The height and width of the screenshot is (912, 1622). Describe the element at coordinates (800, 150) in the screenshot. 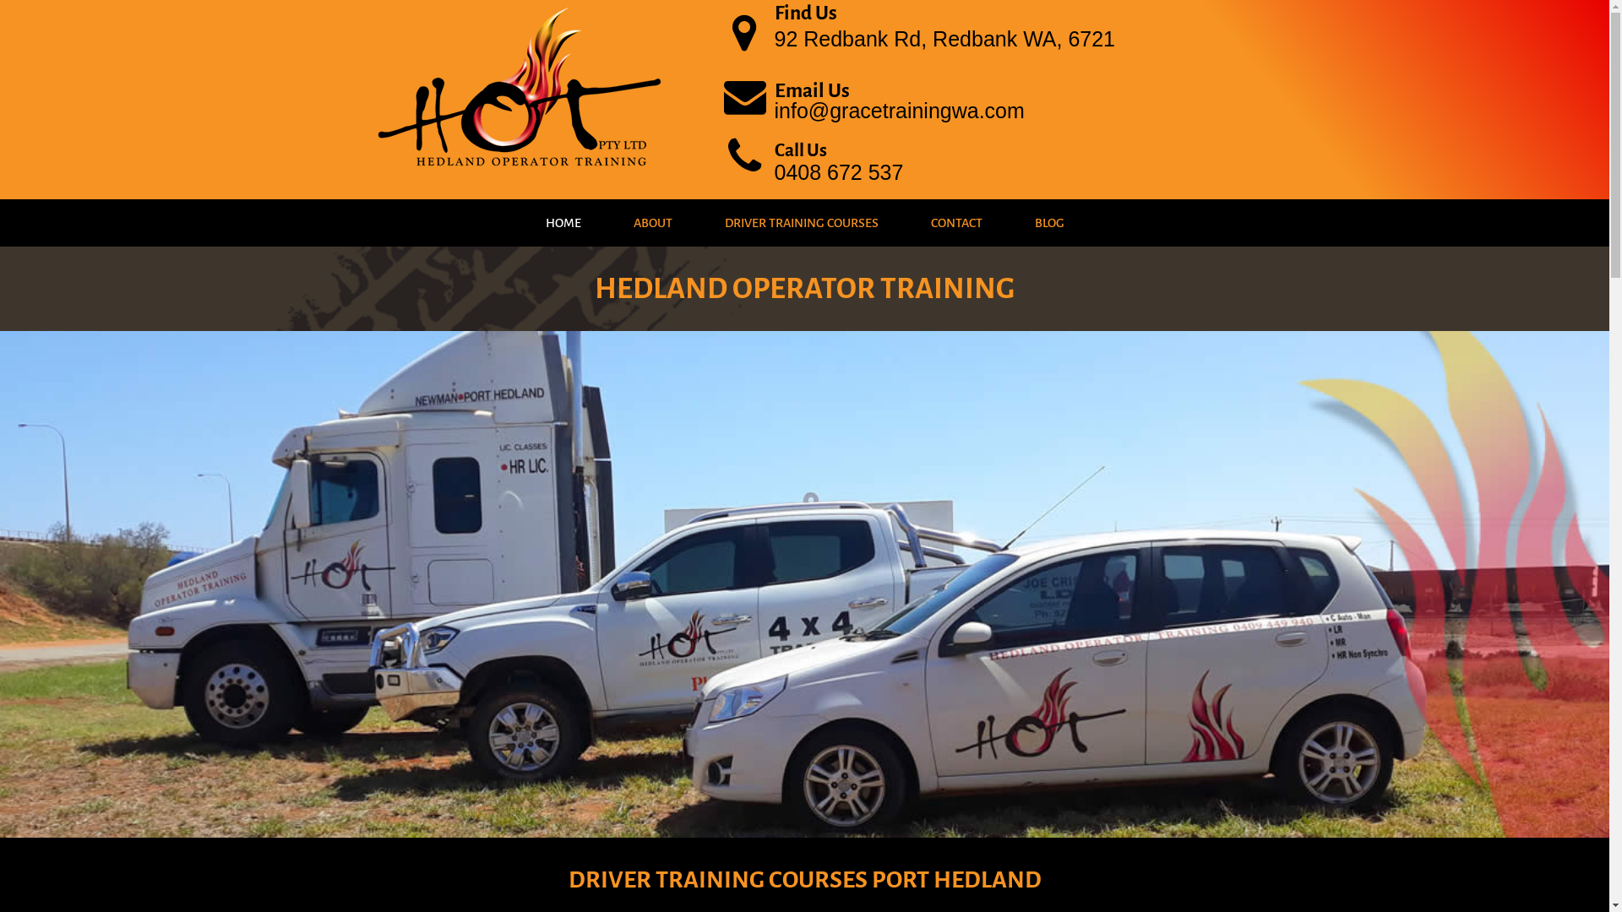

I see `Call Us` at that location.